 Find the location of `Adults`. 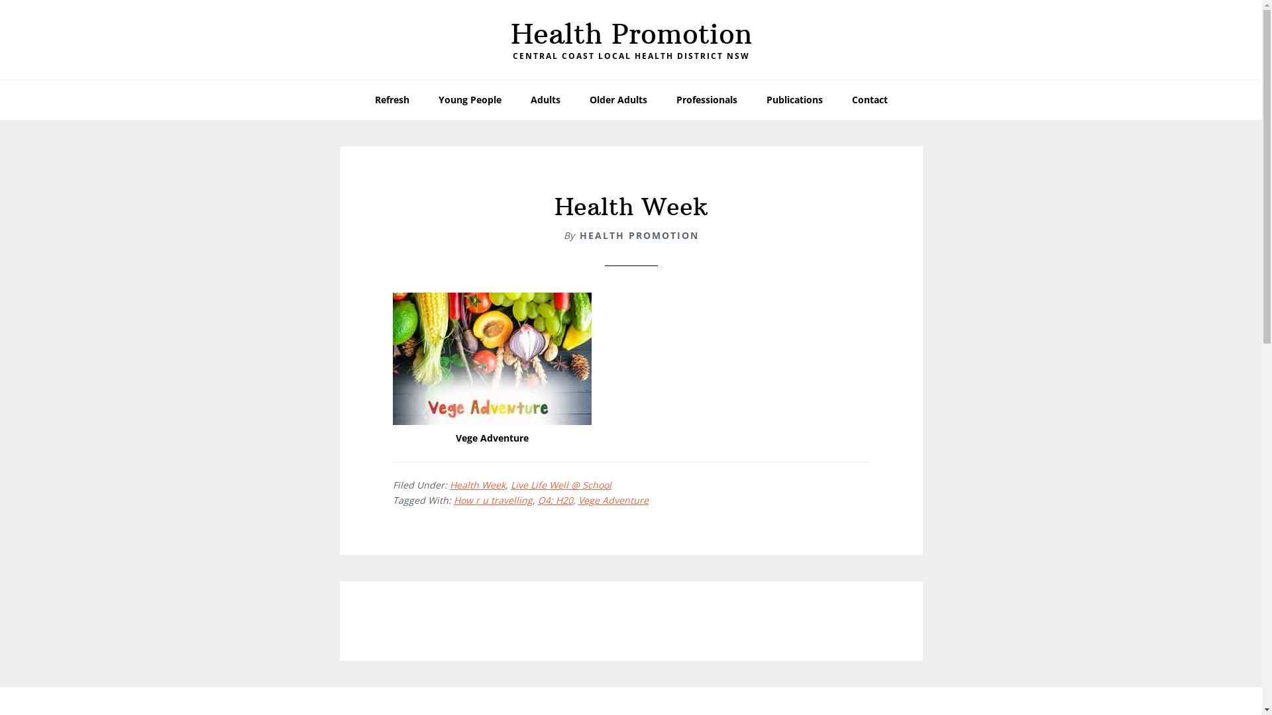

Adults is located at coordinates (545, 100).